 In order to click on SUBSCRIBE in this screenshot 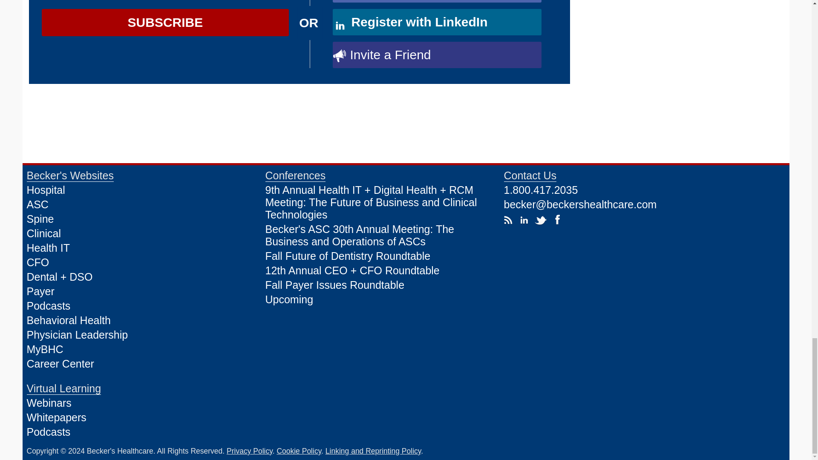, I will do `click(165, 22)`.